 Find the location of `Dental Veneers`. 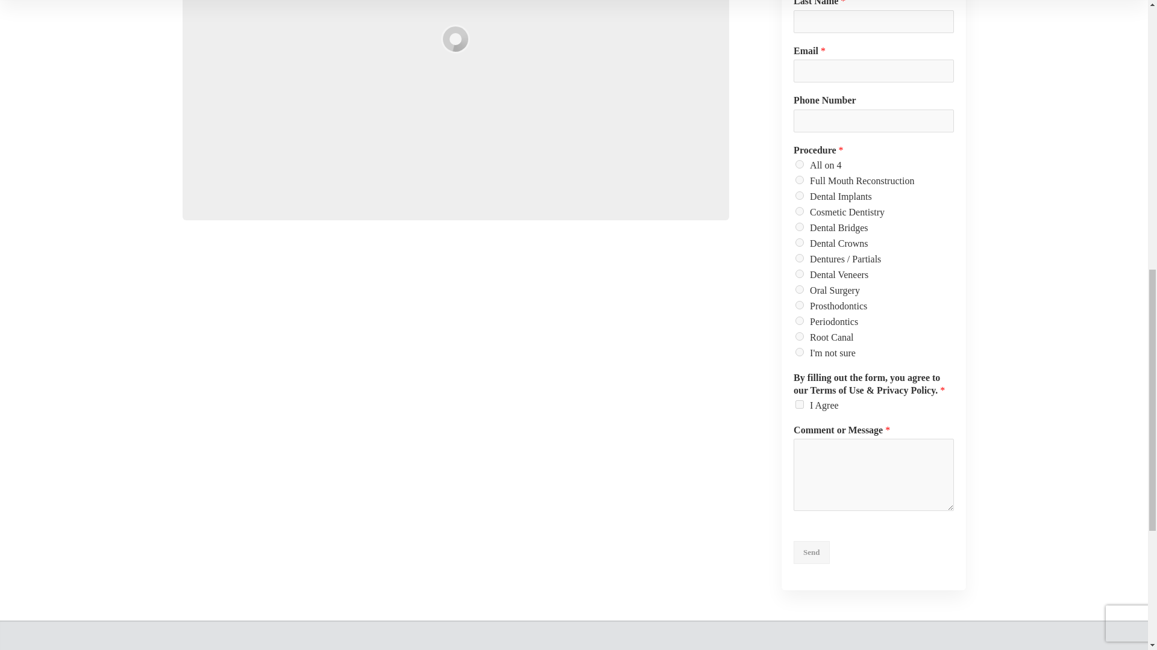

Dental Veneers is located at coordinates (800, 274).